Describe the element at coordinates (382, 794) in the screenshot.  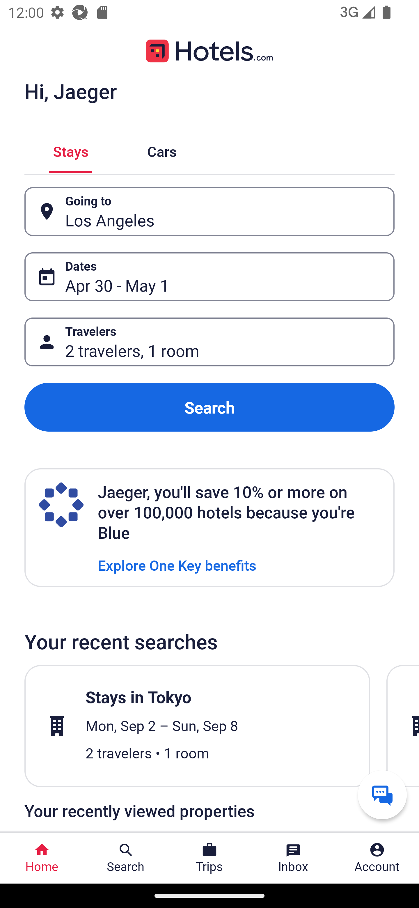
I see `Get help from a virtual agent` at that location.